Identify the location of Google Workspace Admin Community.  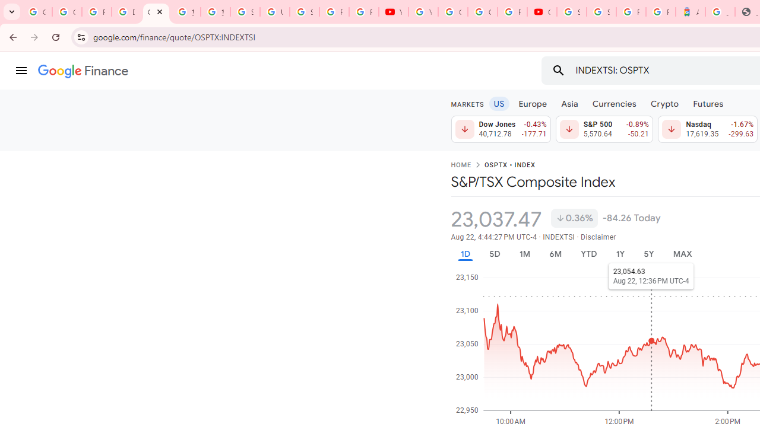
(37, 12).